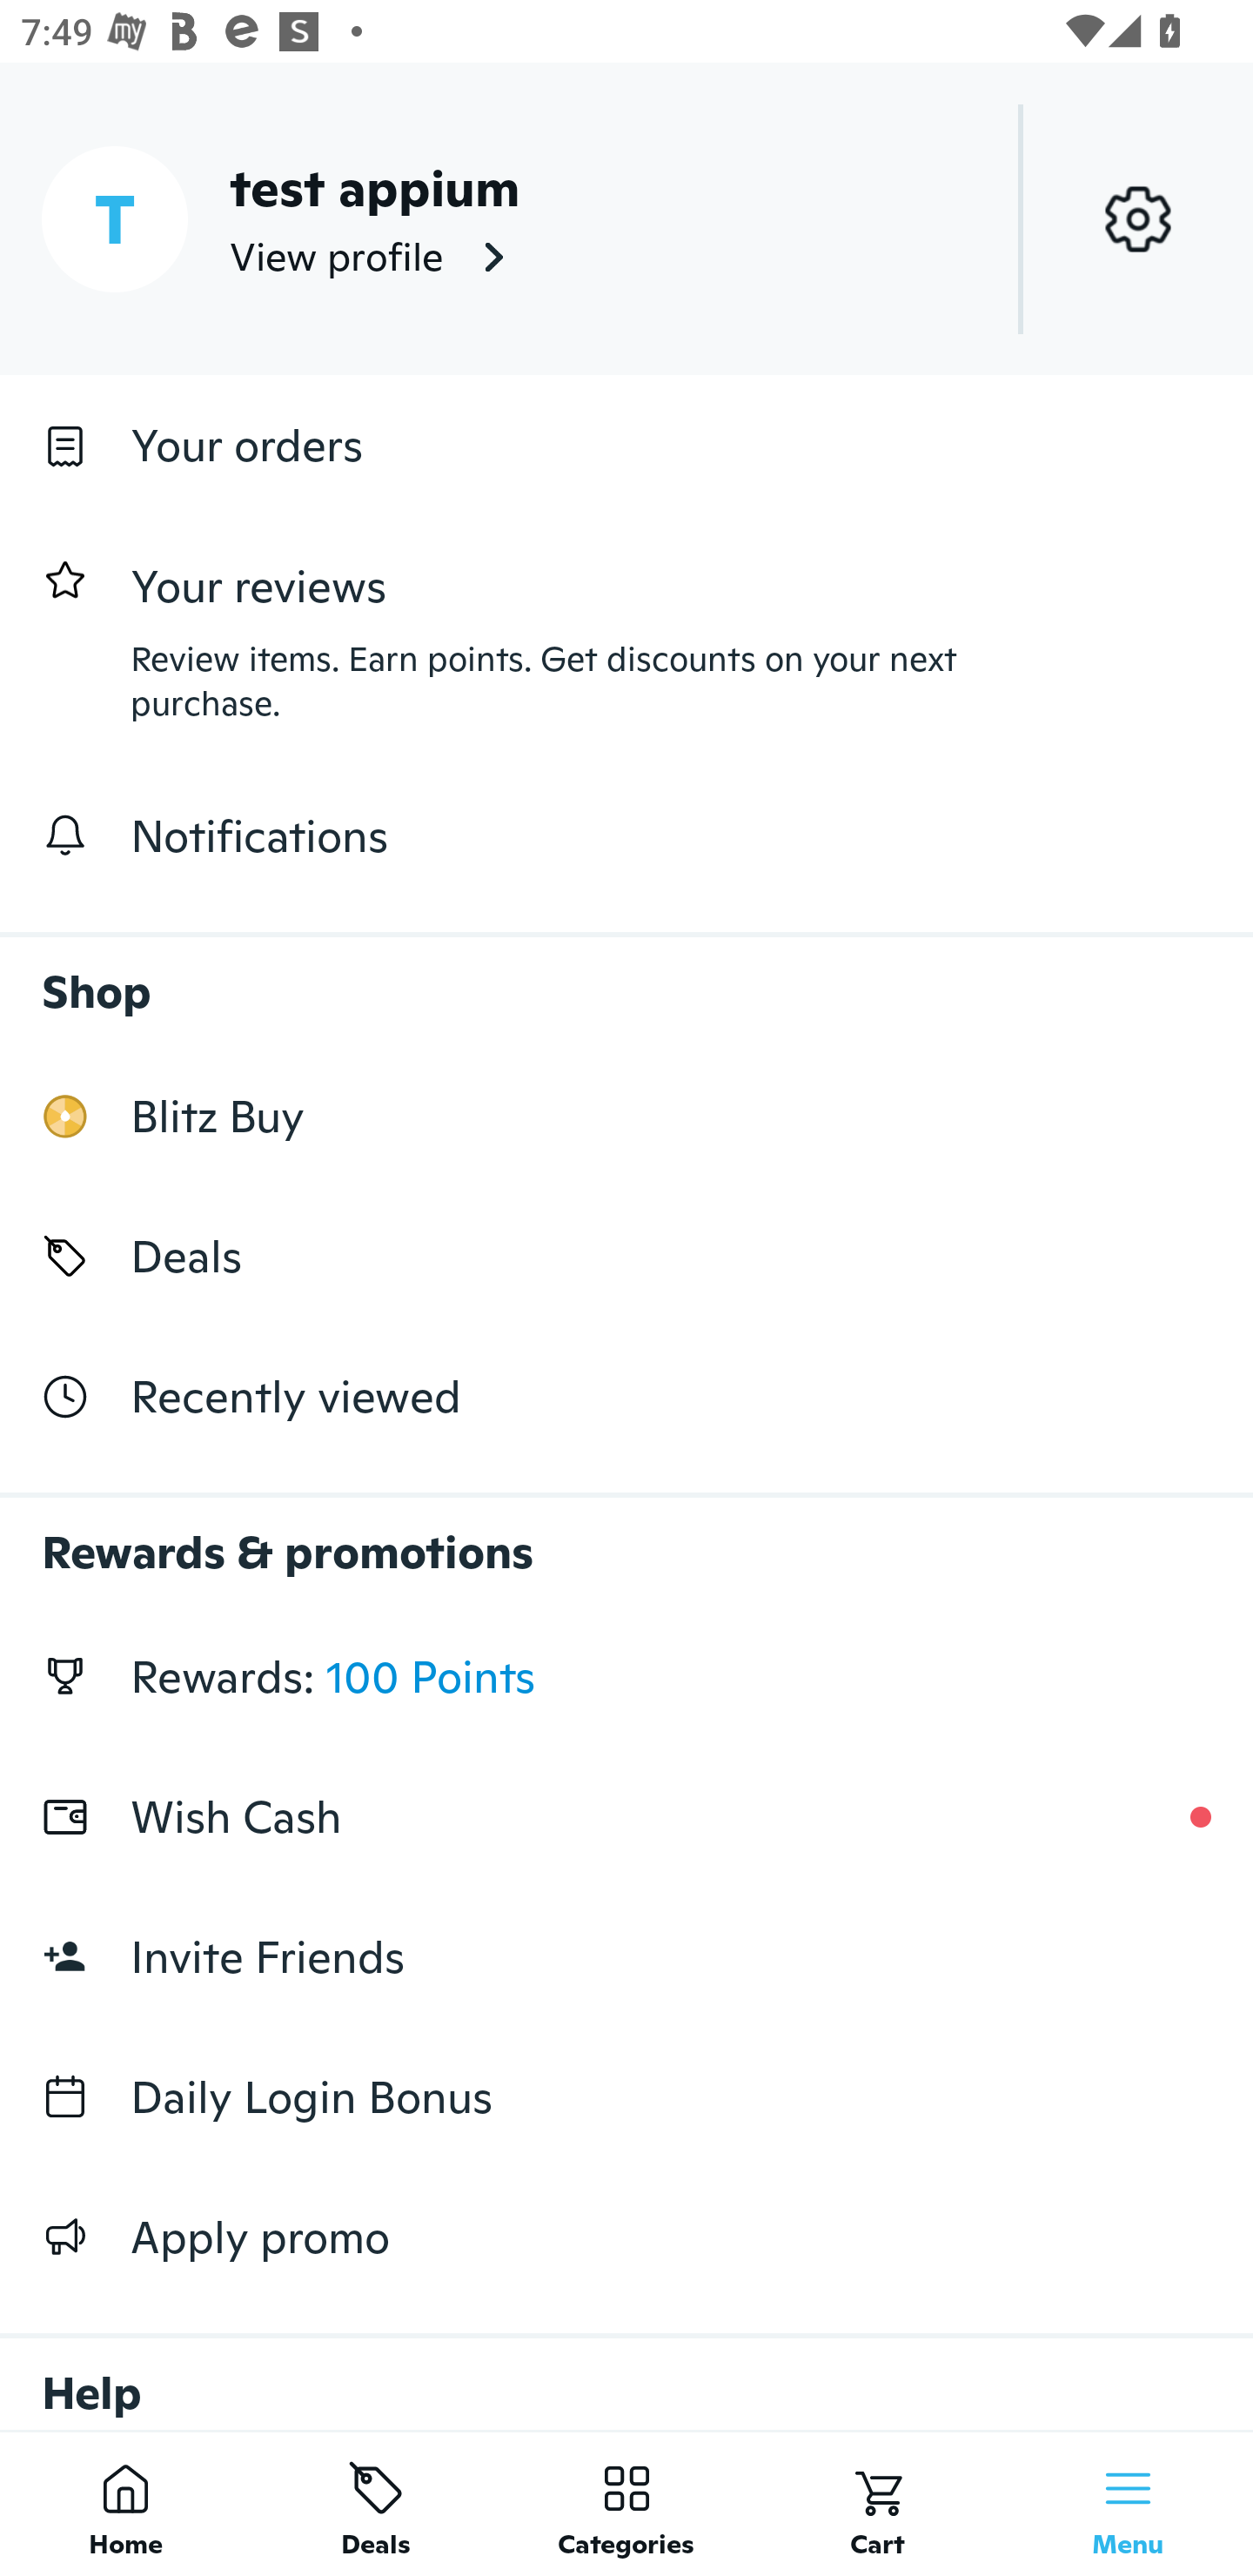 Image resolution: width=1253 pixels, height=2576 pixels. What do you see at coordinates (376, 2503) in the screenshot?
I see `Deals` at bounding box center [376, 2503].